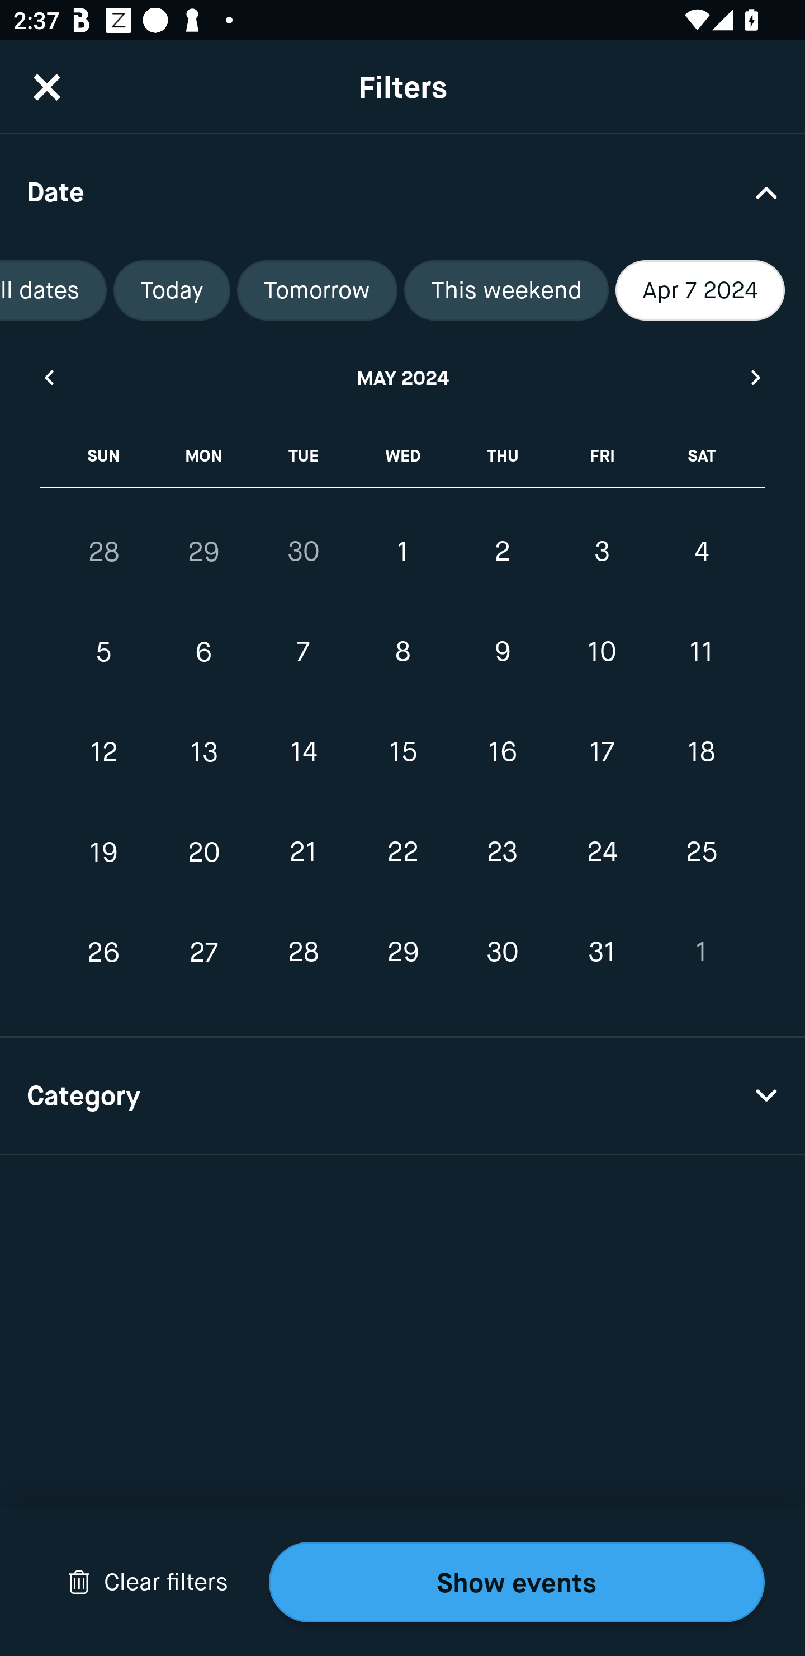  I want to click on 19, so click(104, 851).